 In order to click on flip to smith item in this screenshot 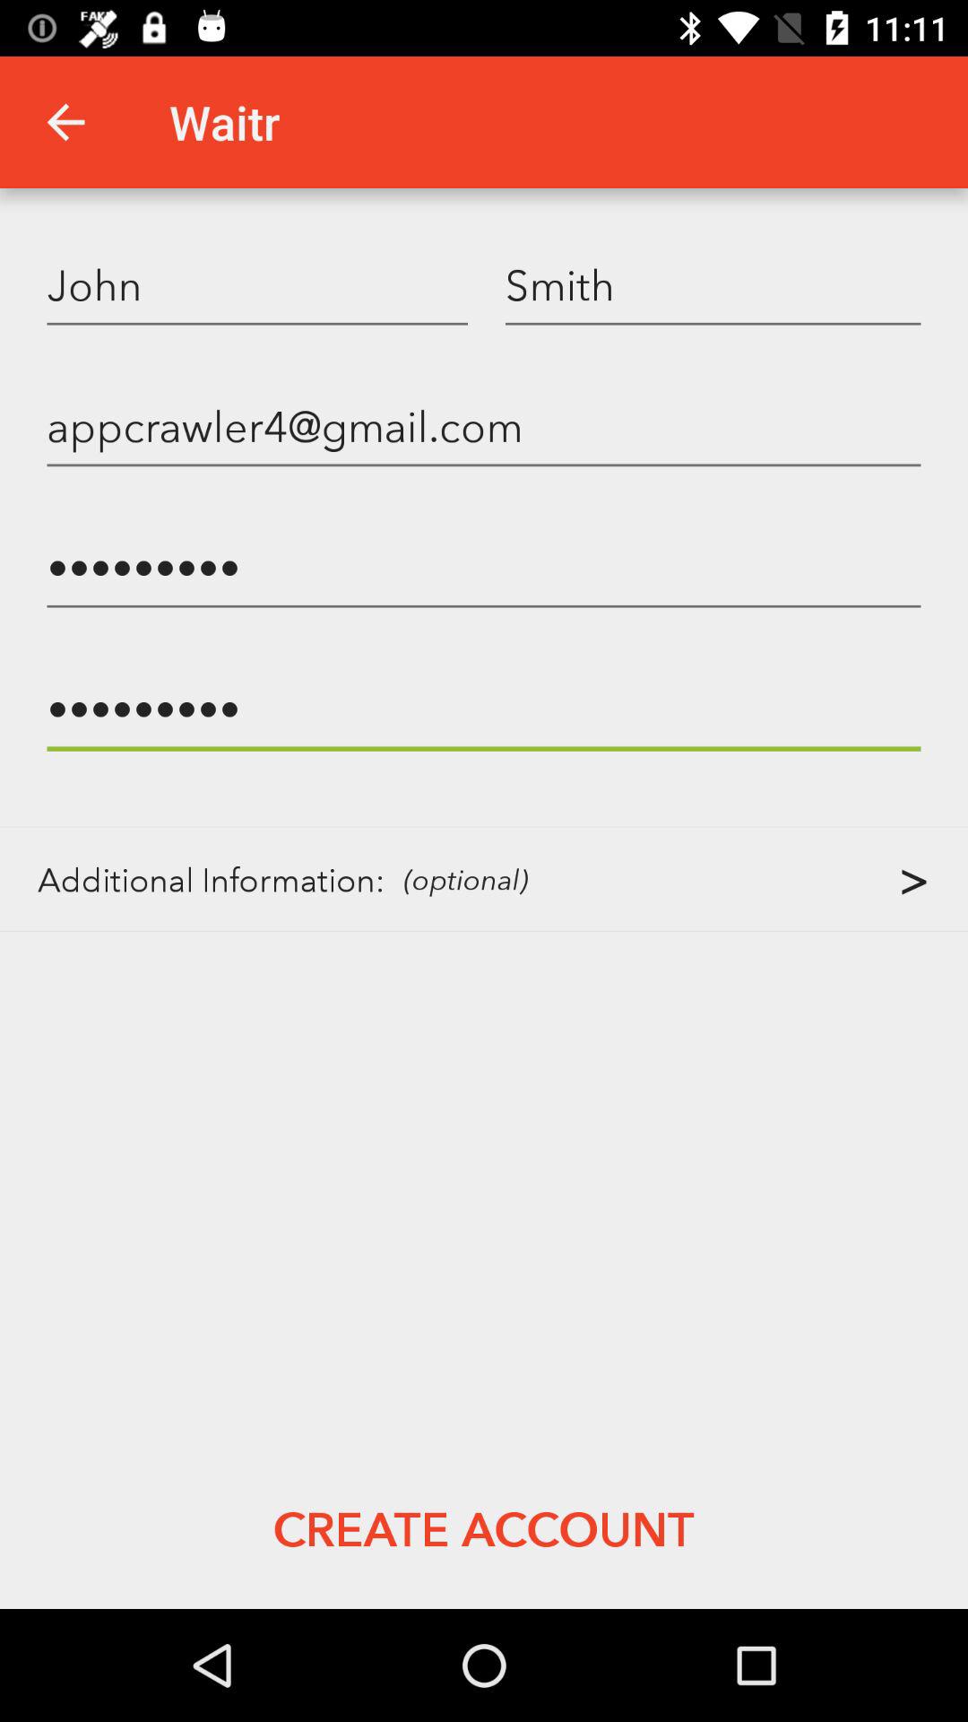, I will do `click(713, 284)`.